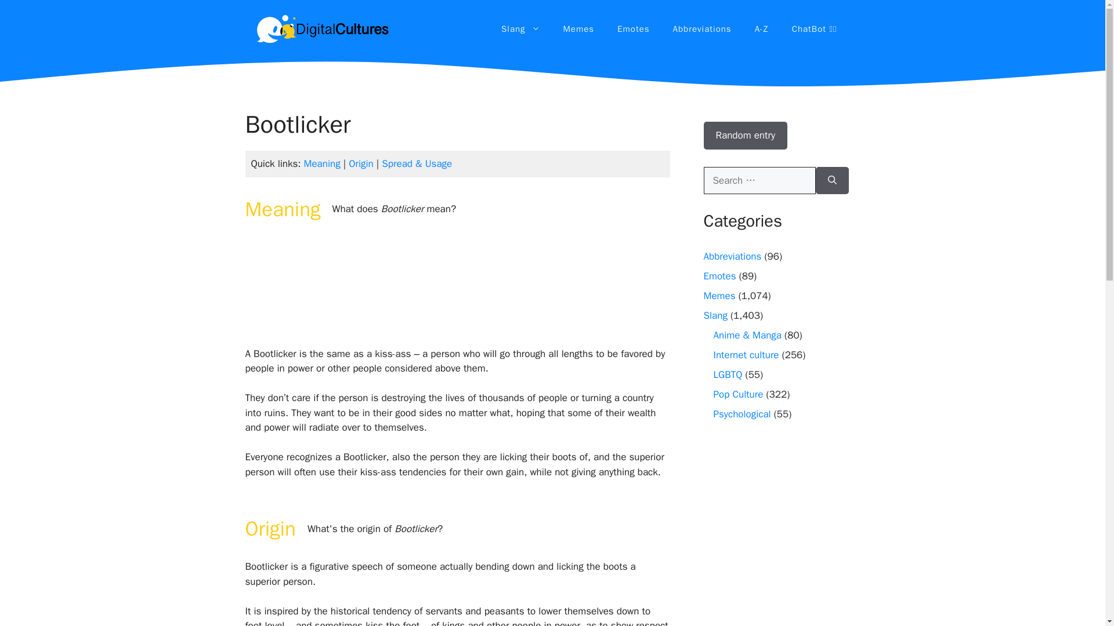  Describe the element at coordinates (759, 181) in the screenshot. I see `Search for:` at that location.